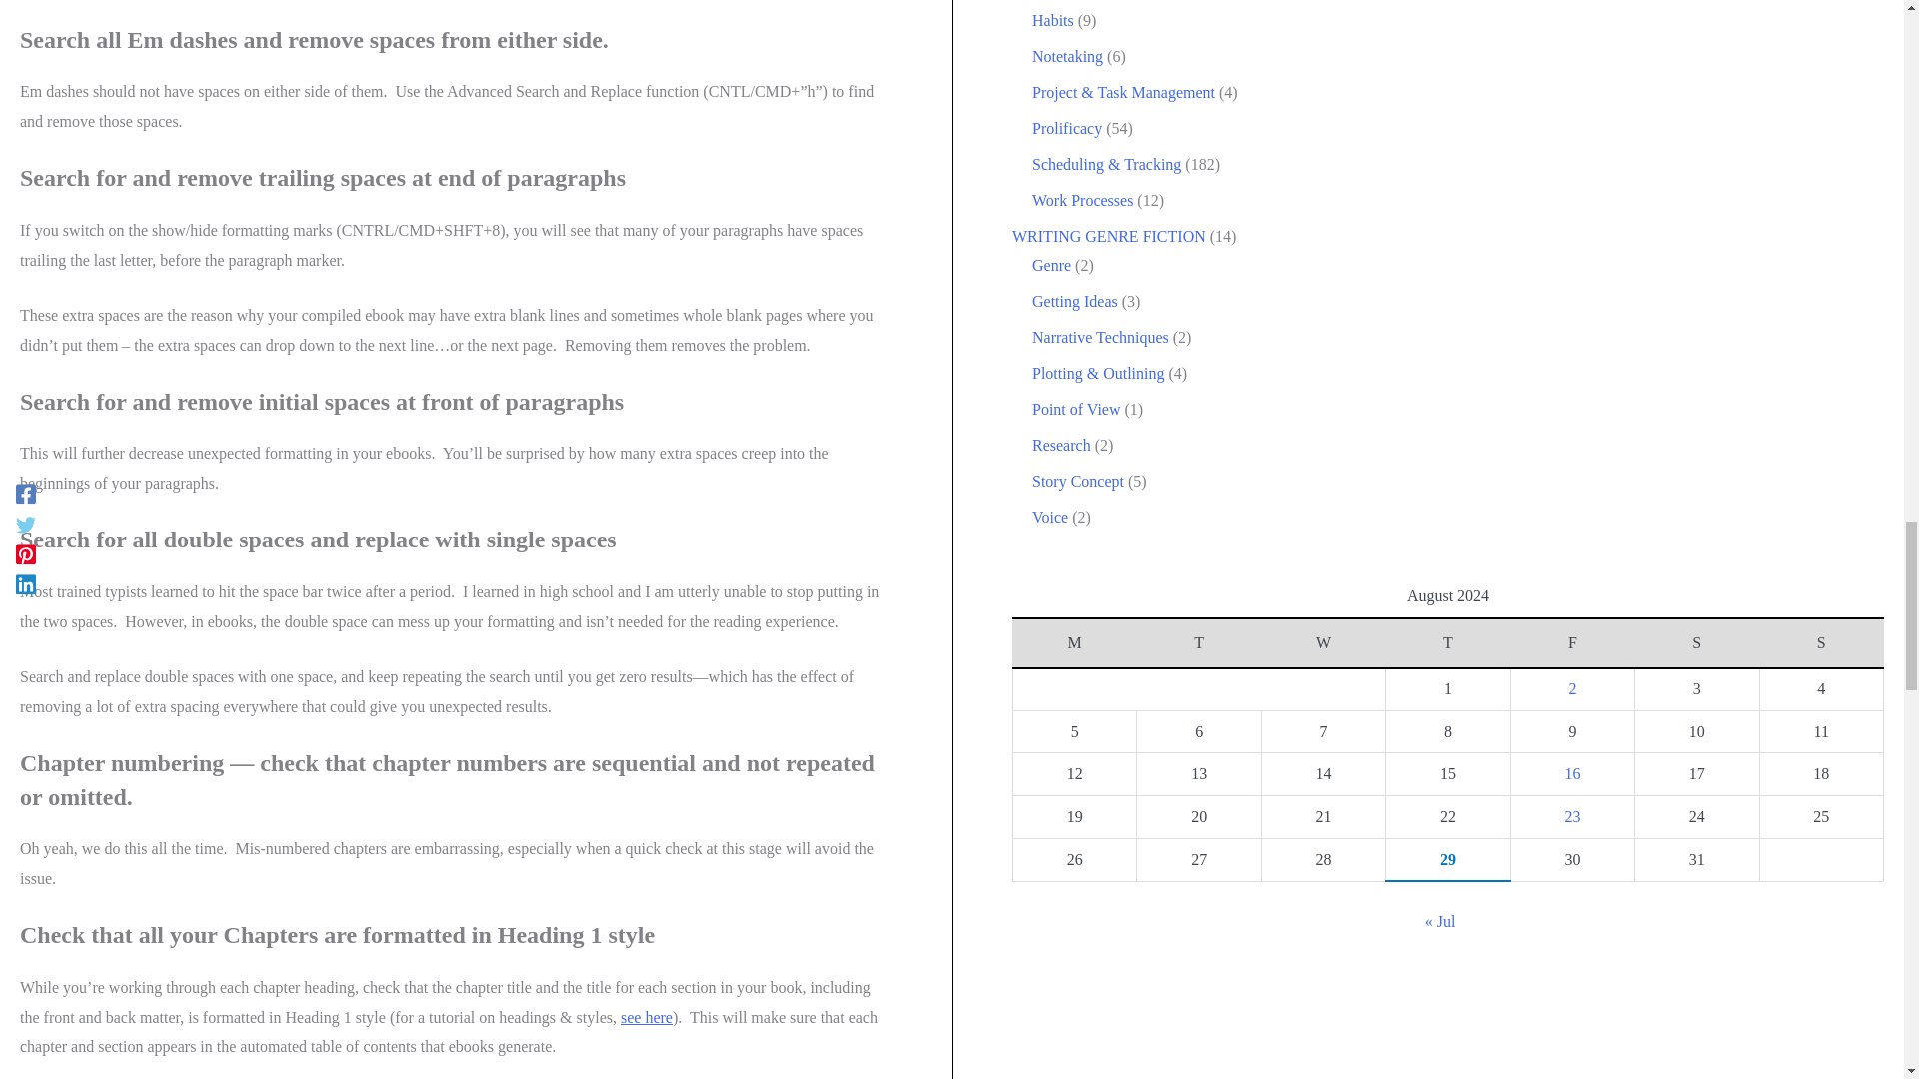 The height and width of the screenshot is (1079, 1919). Describe the element at coordinates (1697, 642) in the screenshot. I see `Saturday` at that location.